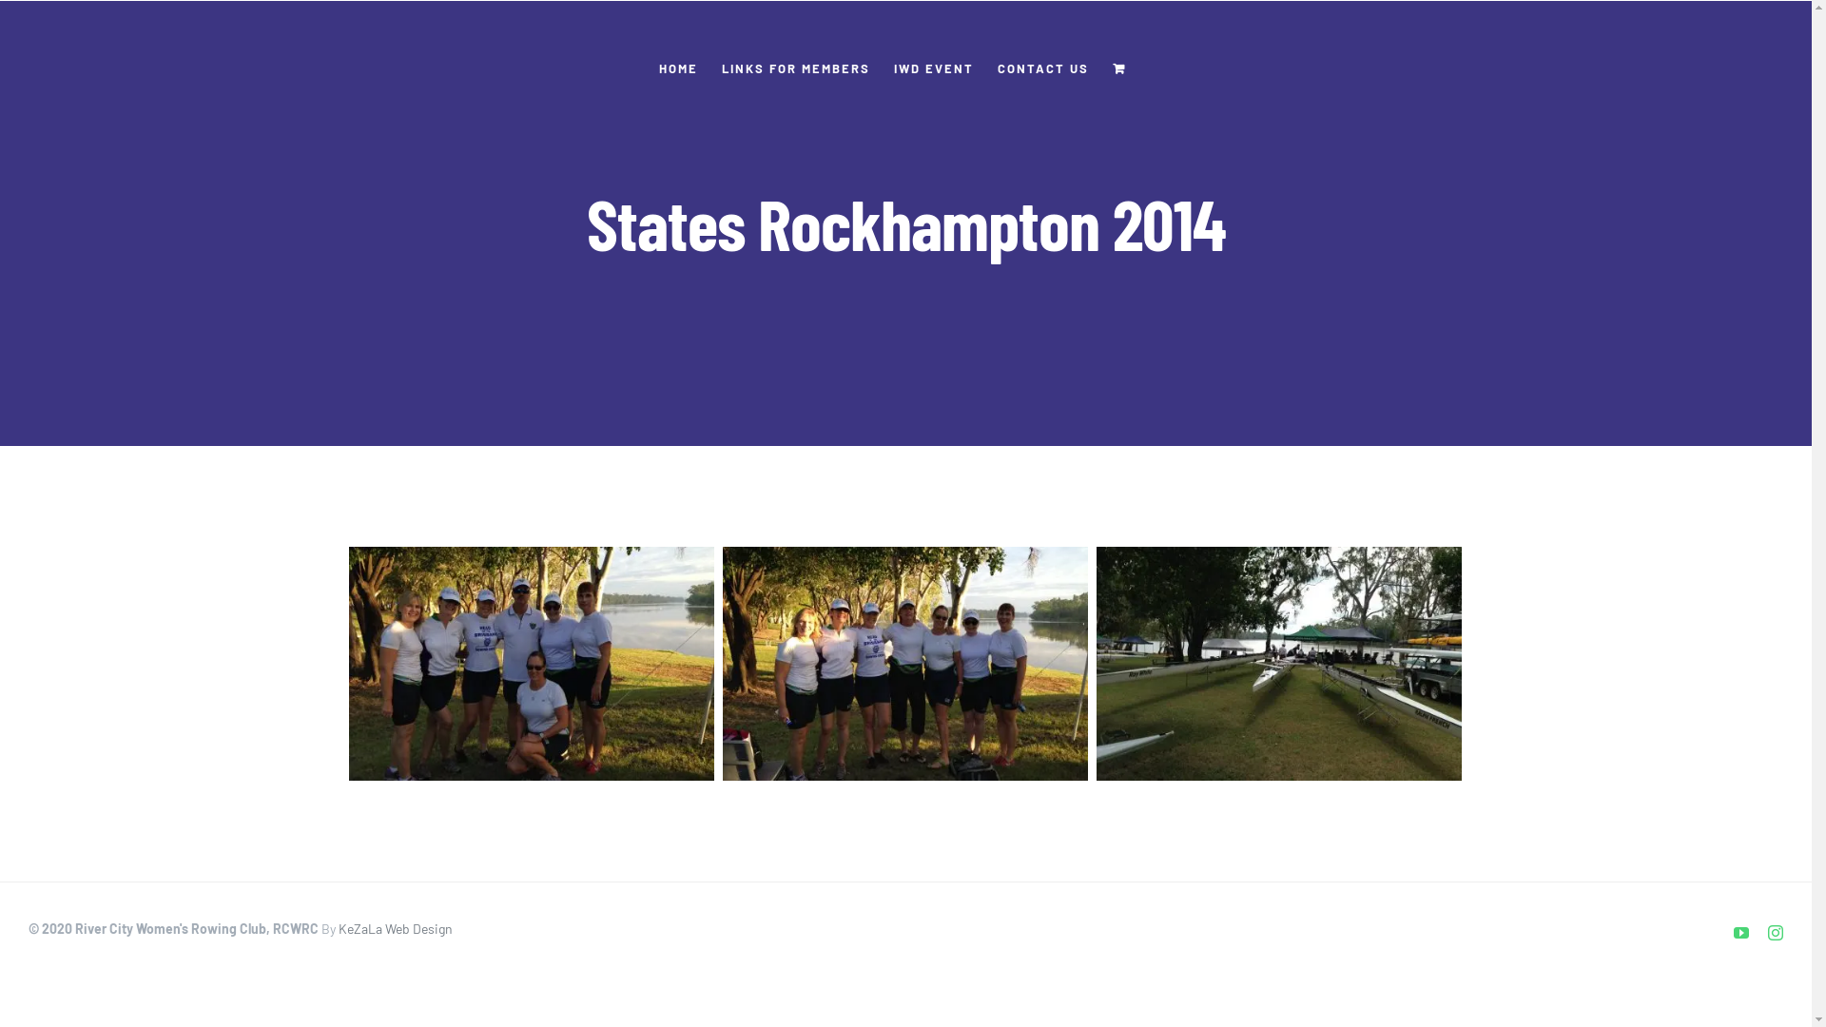 The image size is (1826, 1027). What do you see at coordinates (1042, 68) in the screenshot?
I see `CONTACT US` at bounding box center [1042, 68].